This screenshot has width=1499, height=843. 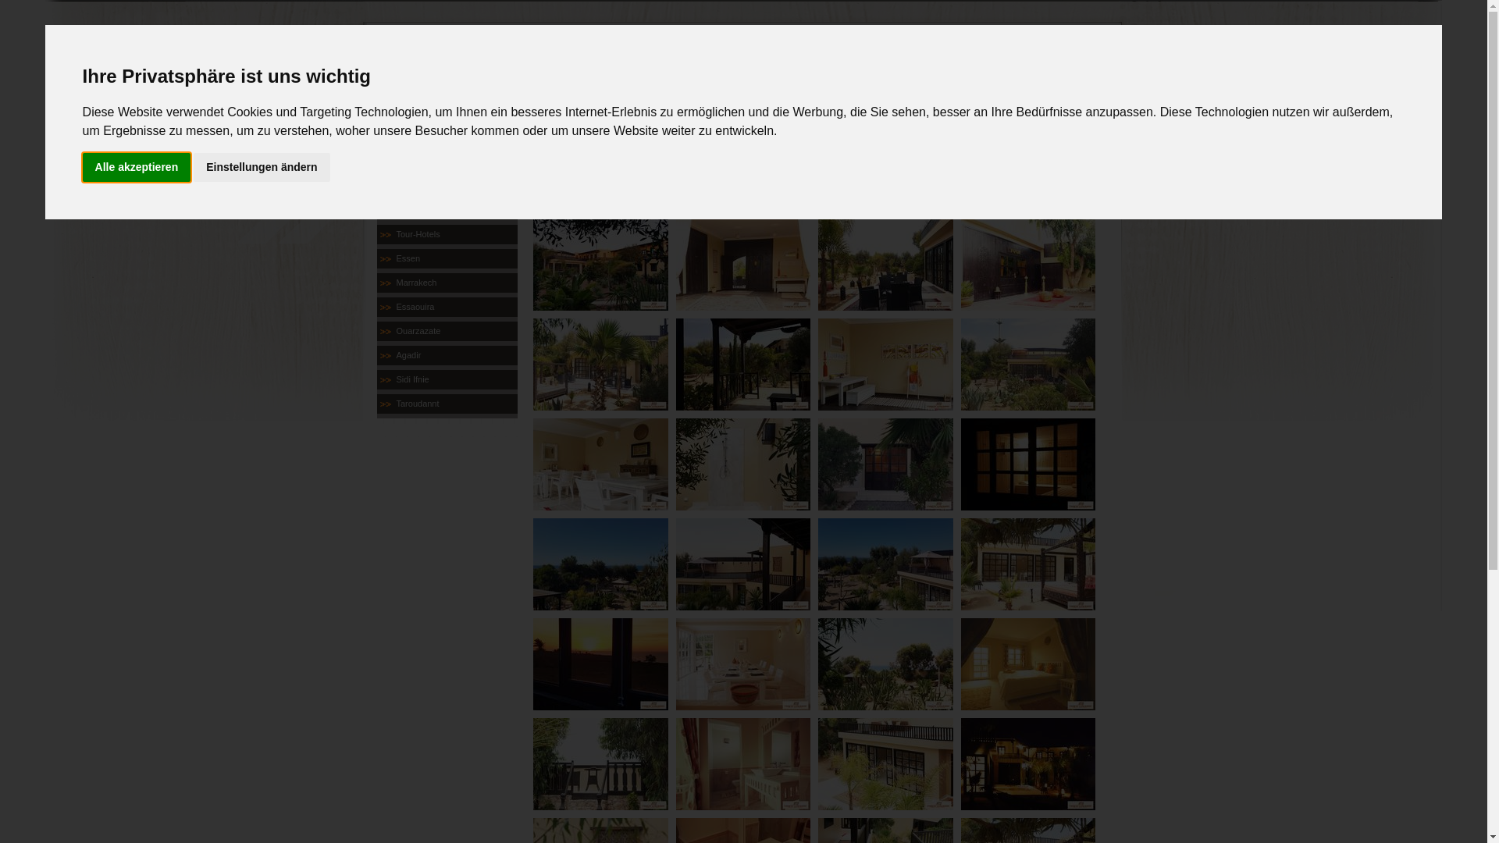 What do you see at coordinates (447, 259) in the screenshot?
I see `Essen` at bounding box center [447, 259].